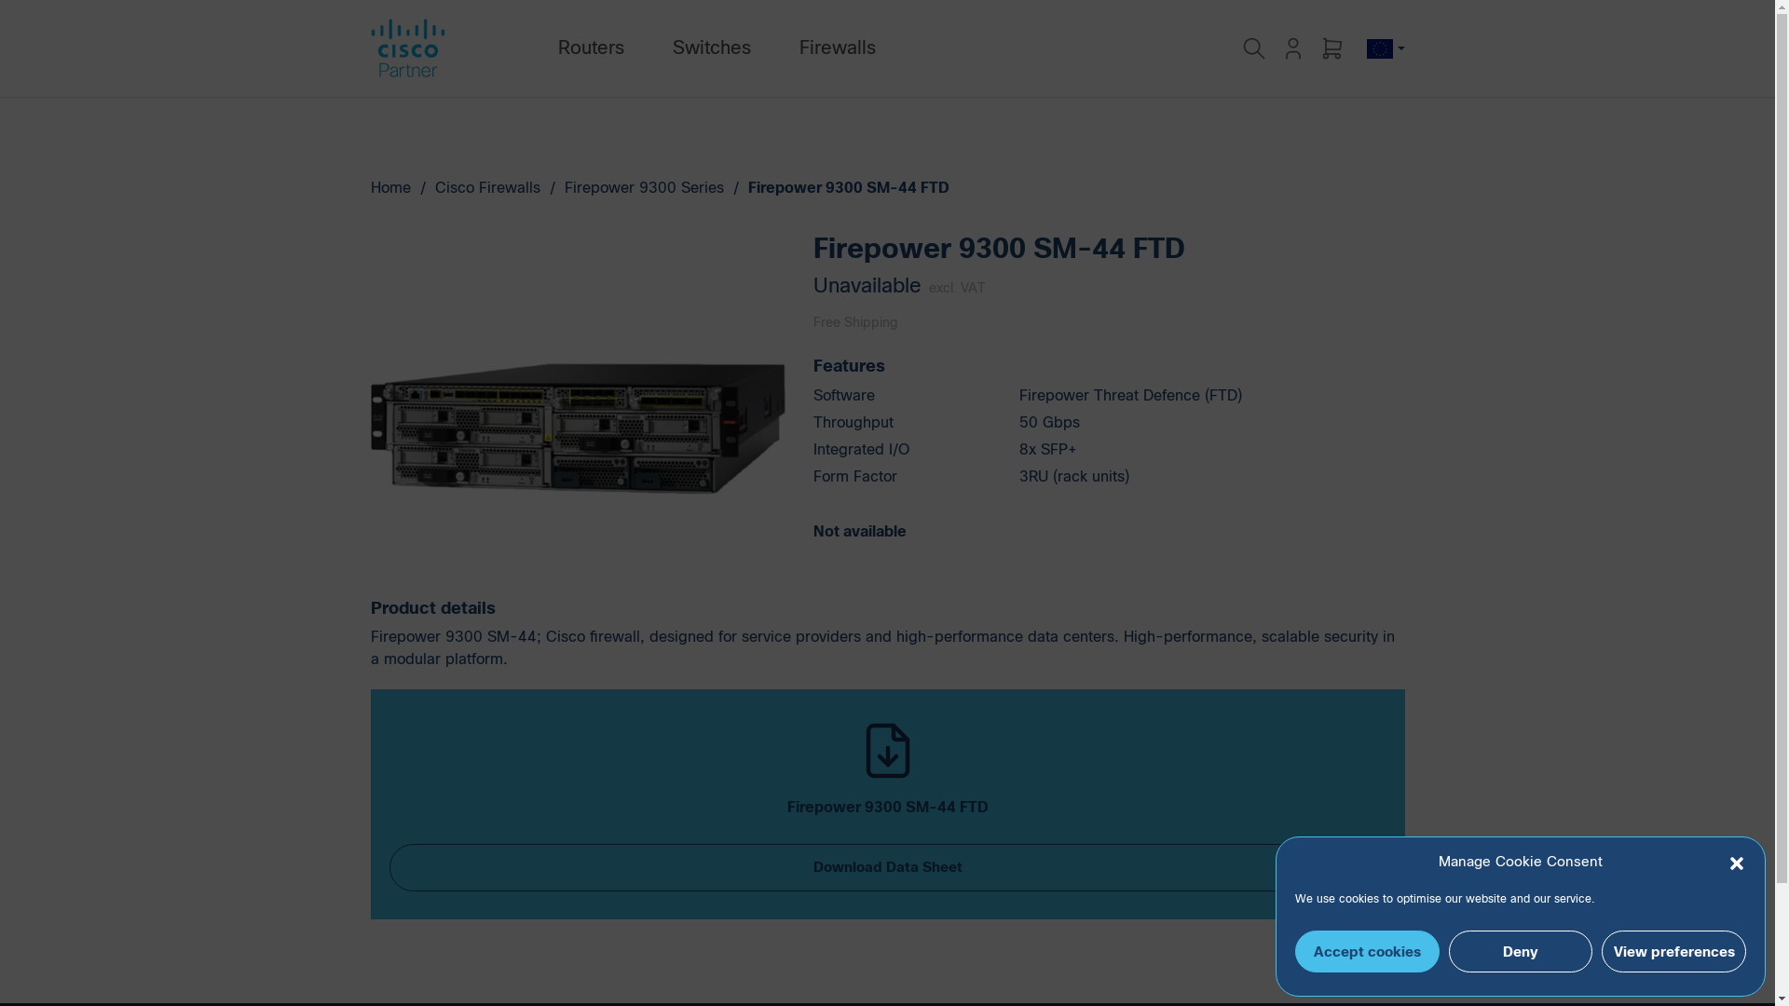 Image resolution: width=1789 pixels, height=1006 pixels. Describe the element at coordinates (391, 188) in the screenshot. I see `Home` at that location.